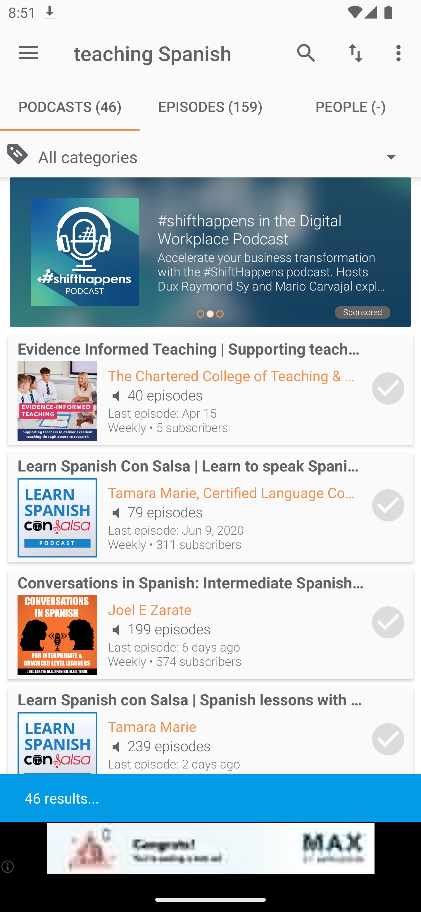 This screenshot has height=912, width=421. What do you see at coordinates (401, 53) in the screenshot?
I see `More options` at bounding box center [401, 53].